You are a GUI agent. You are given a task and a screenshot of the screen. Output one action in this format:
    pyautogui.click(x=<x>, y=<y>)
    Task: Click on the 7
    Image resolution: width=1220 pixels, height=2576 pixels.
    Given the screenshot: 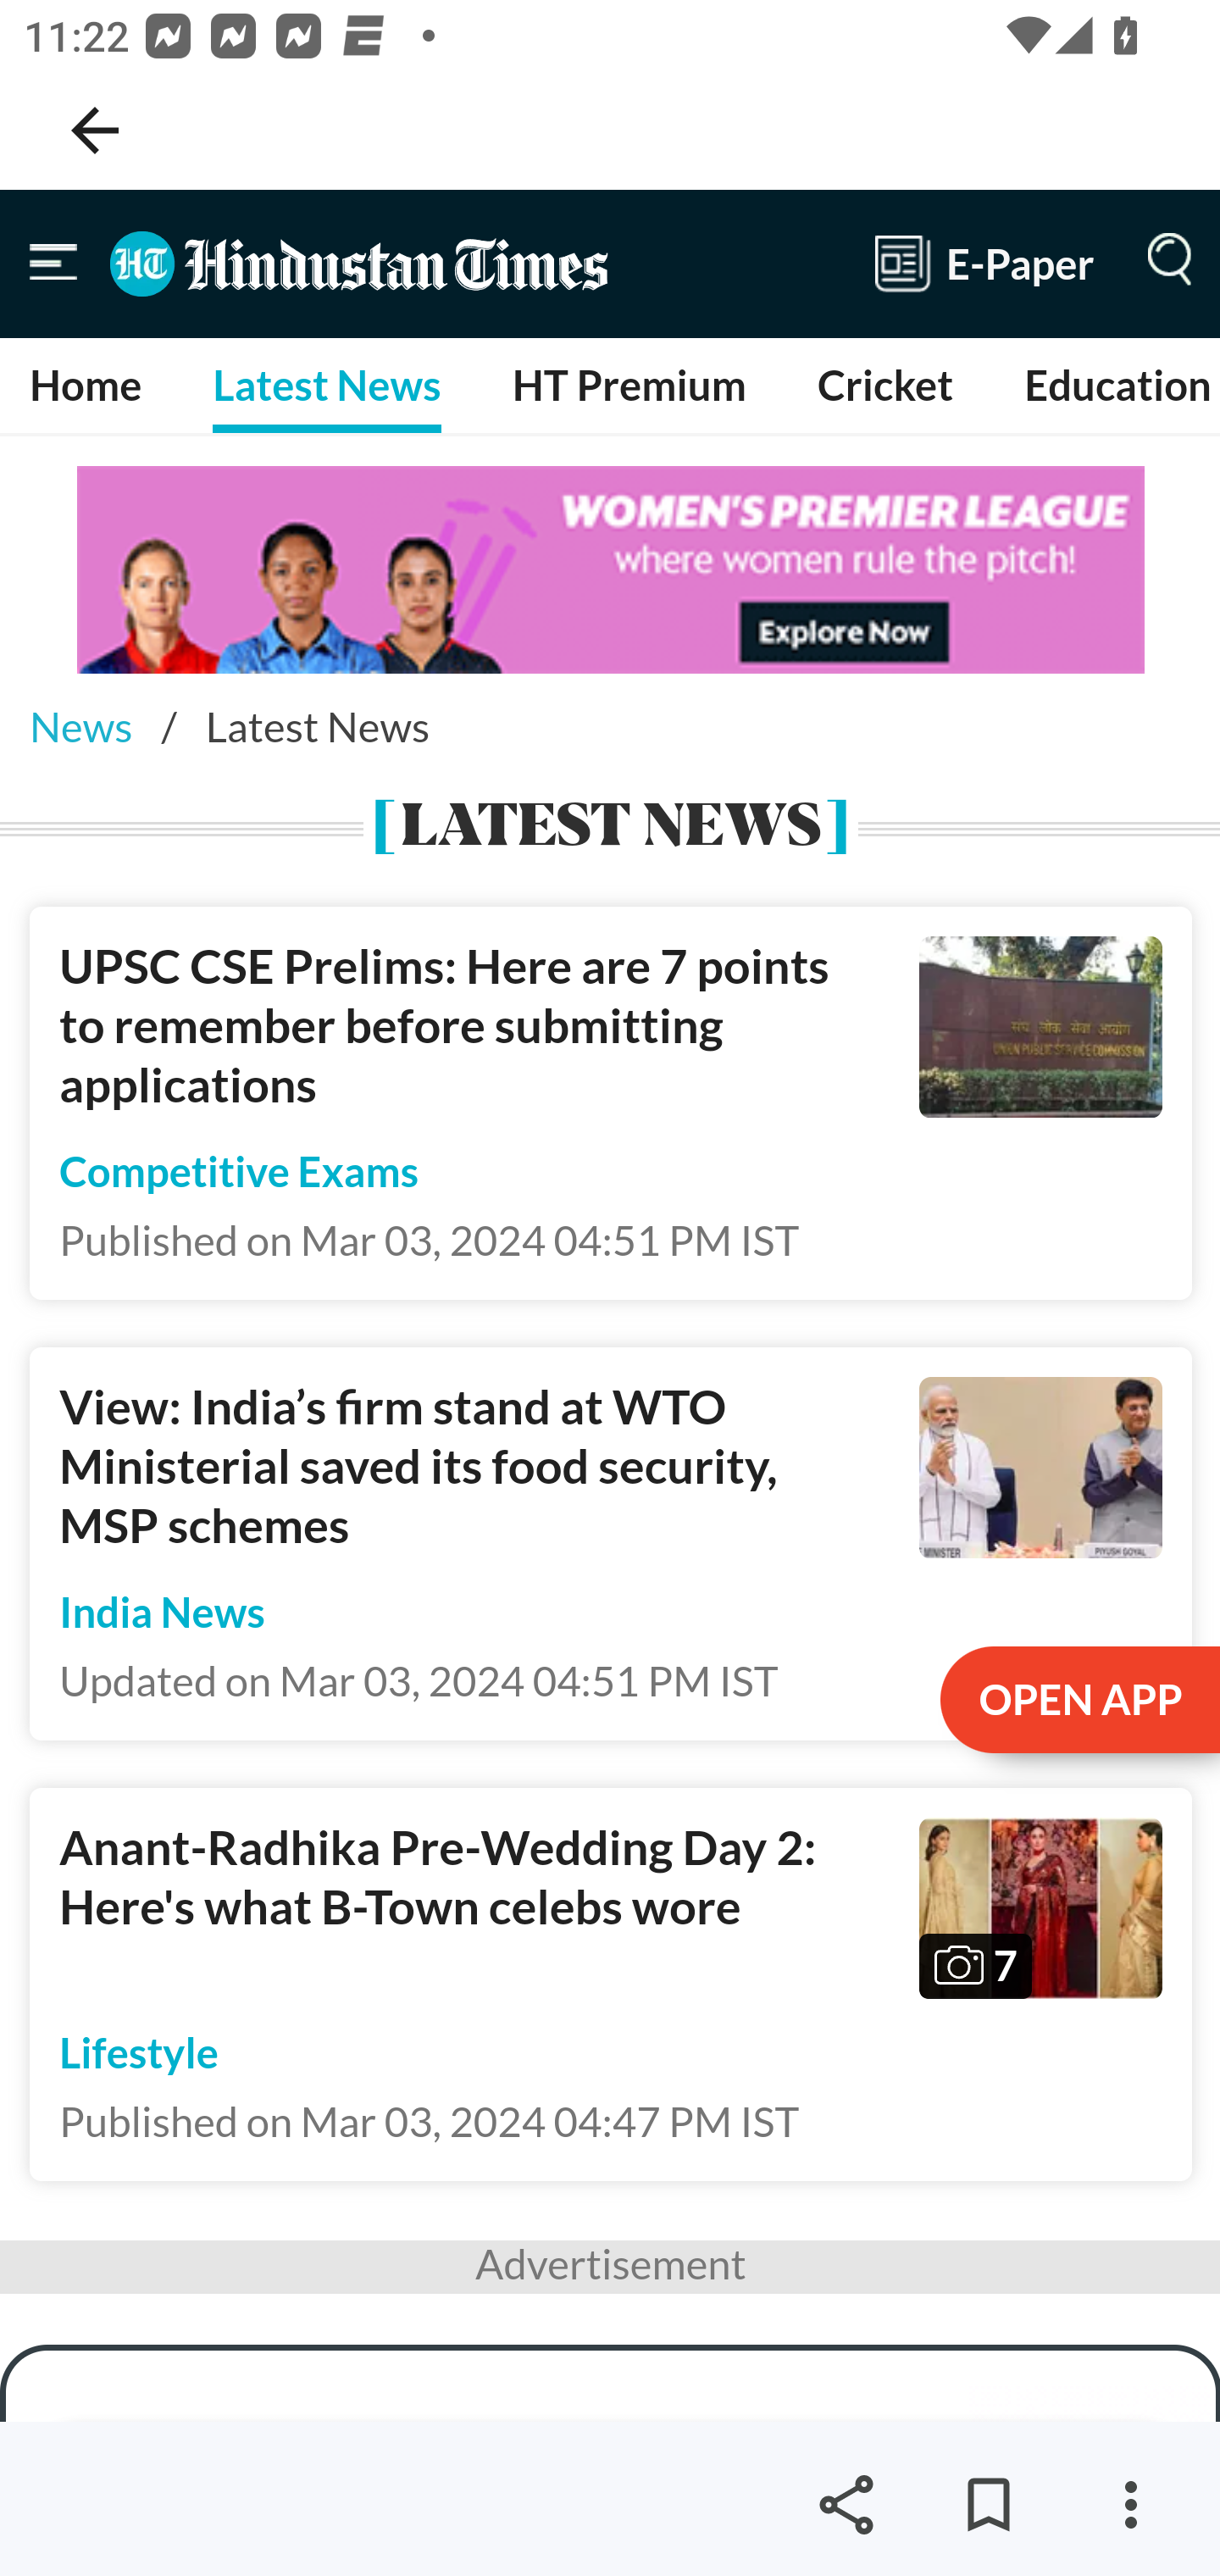 What is the action you would take?
    pyautogui.click(x=1042, y=1908)
    